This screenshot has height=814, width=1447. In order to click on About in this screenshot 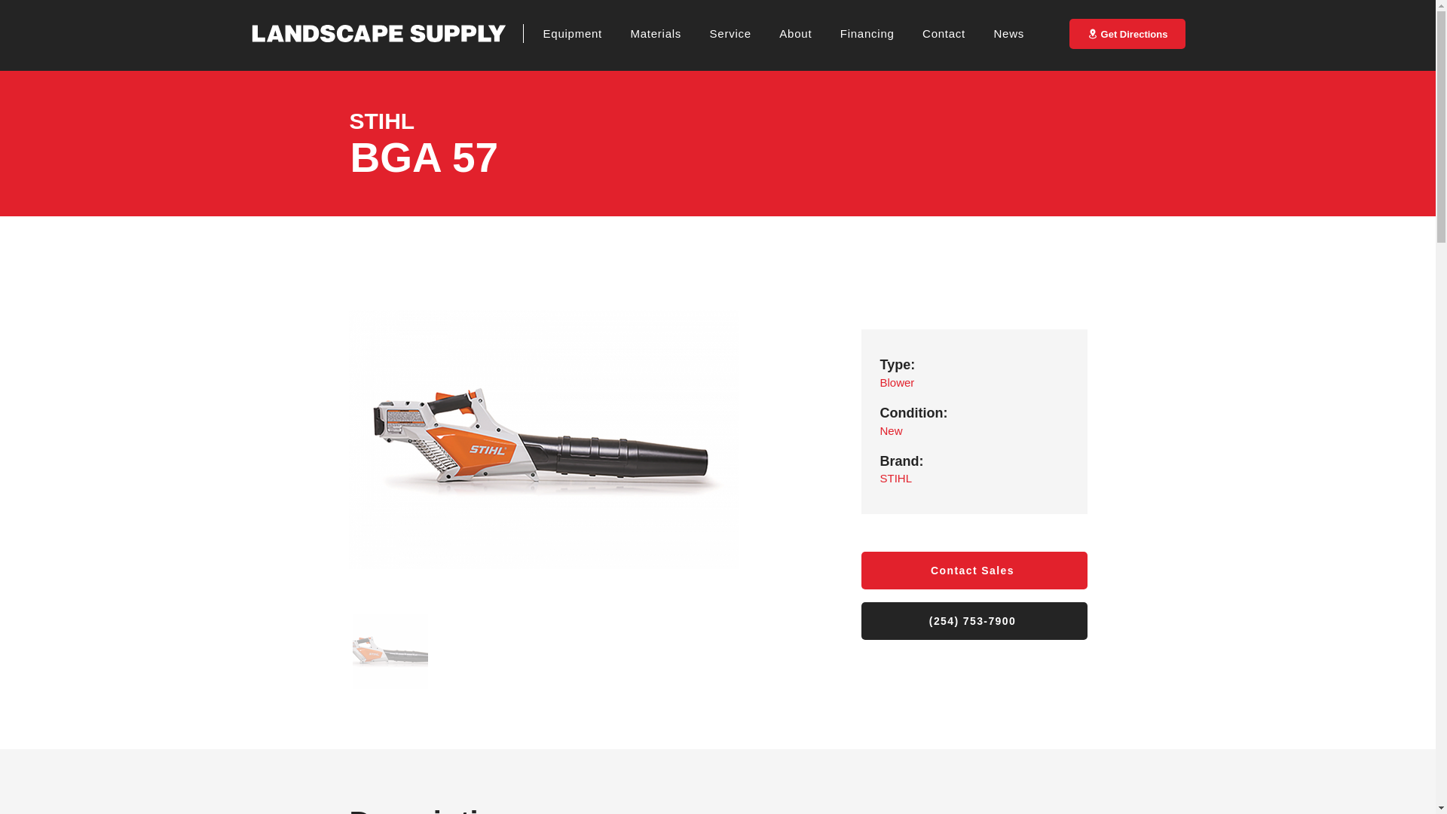, I will do `click(808, 33)`.